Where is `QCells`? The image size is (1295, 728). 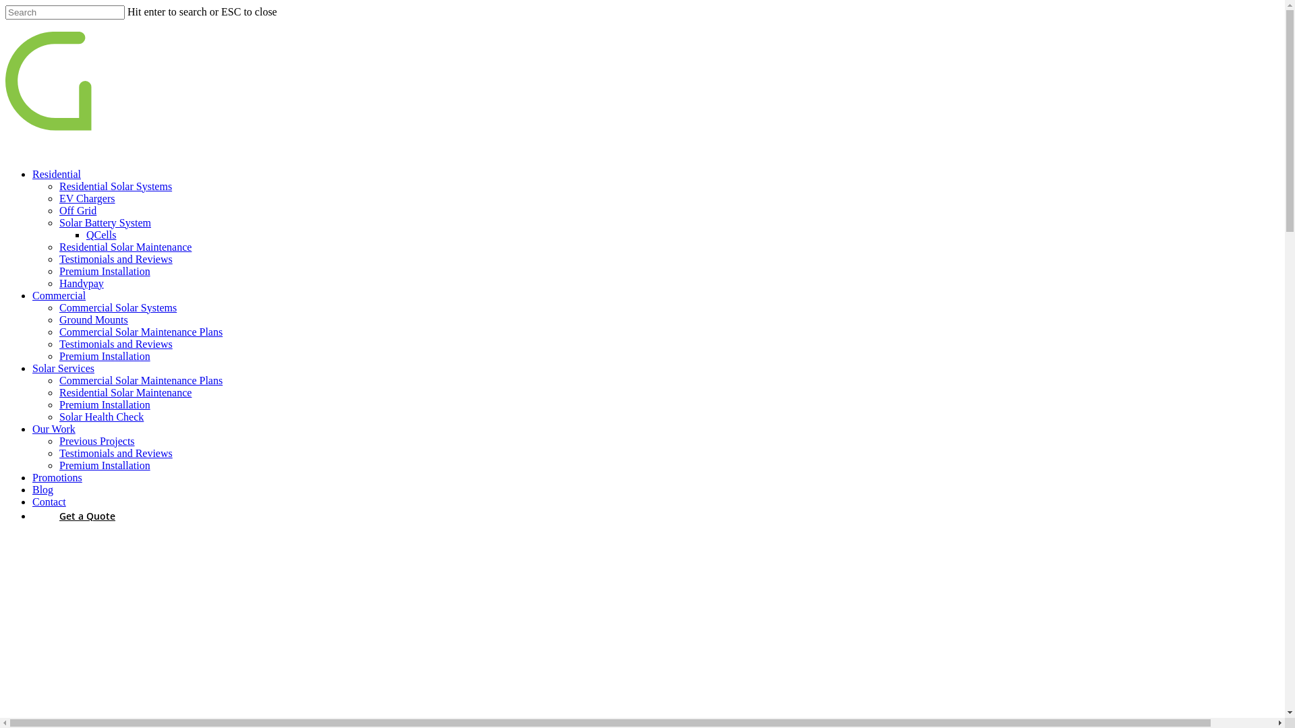 QCells is located at coordinates (101, 235).